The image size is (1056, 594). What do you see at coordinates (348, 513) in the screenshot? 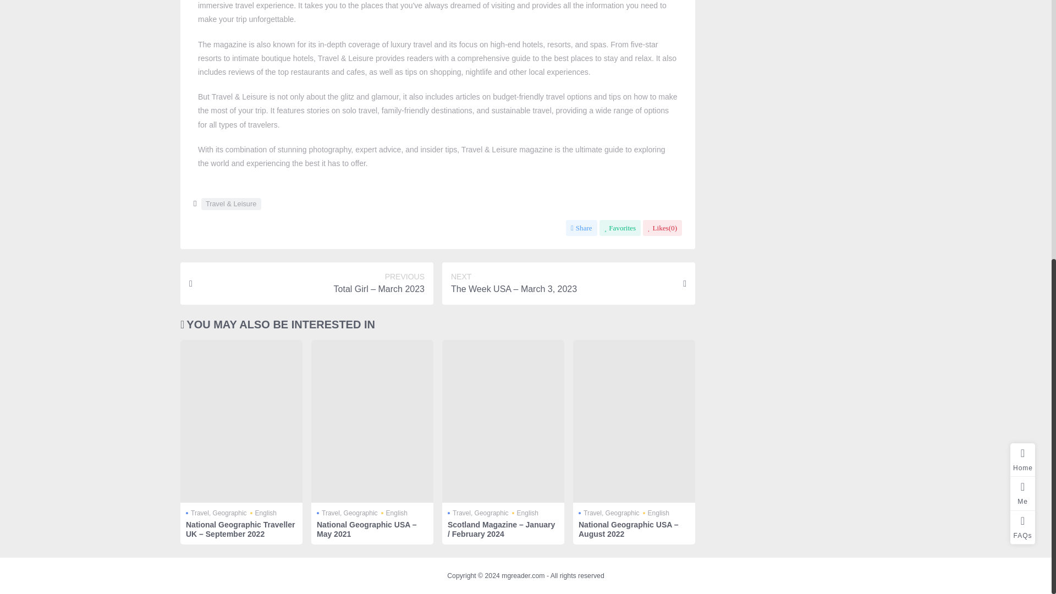
I see `Travel, Geographic` at bounding box center [348, 513].